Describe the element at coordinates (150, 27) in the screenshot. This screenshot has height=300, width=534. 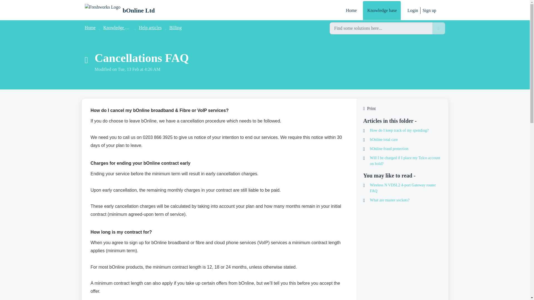
I see `Help articles` at that location.